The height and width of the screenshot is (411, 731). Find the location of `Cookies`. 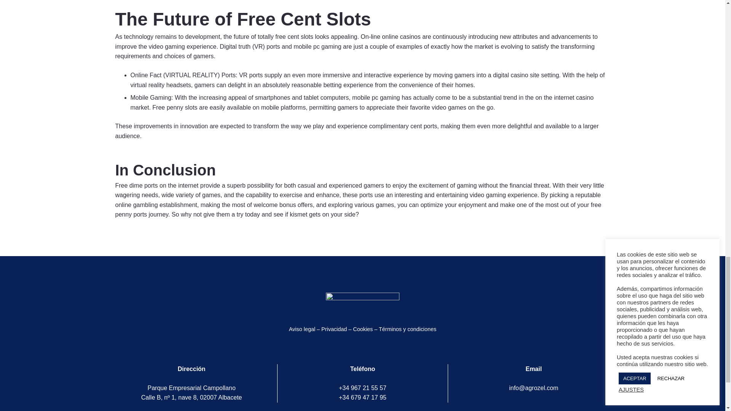

Cookies is located at coordinates (363, 329).